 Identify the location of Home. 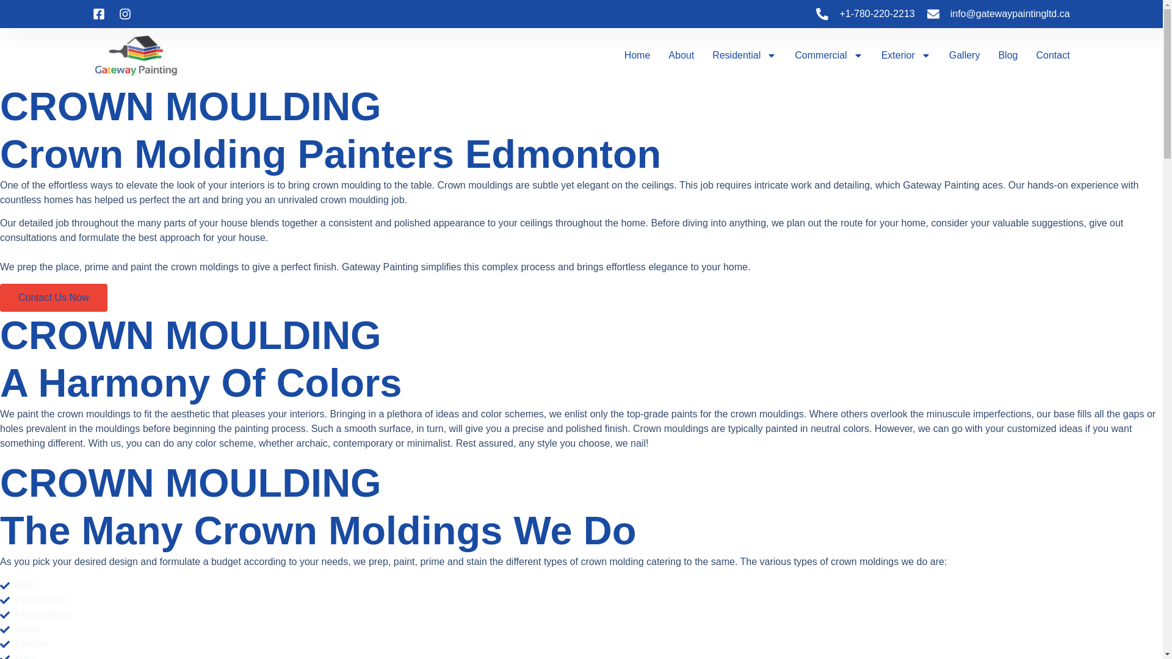
(637, 55).